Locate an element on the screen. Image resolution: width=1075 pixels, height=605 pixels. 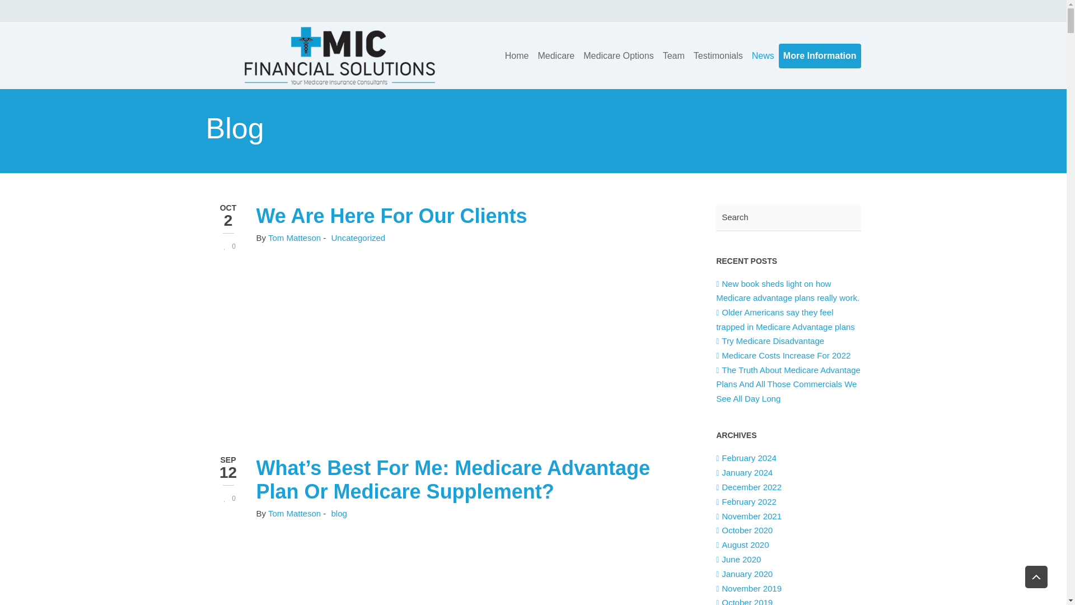
Search is located at coordinates (788, 217).